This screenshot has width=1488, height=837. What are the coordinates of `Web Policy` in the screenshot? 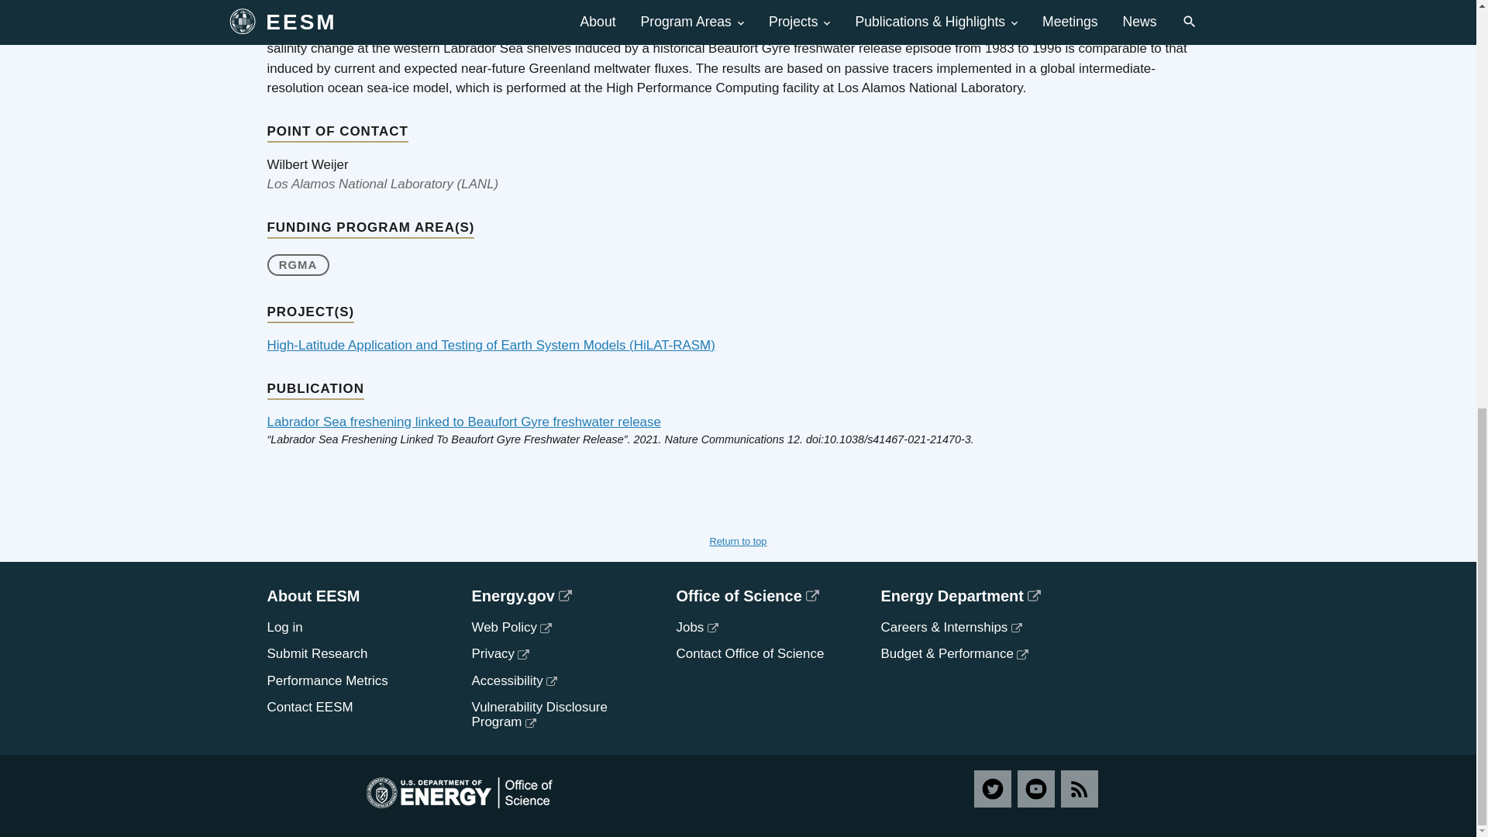 It's located at (511, 627).